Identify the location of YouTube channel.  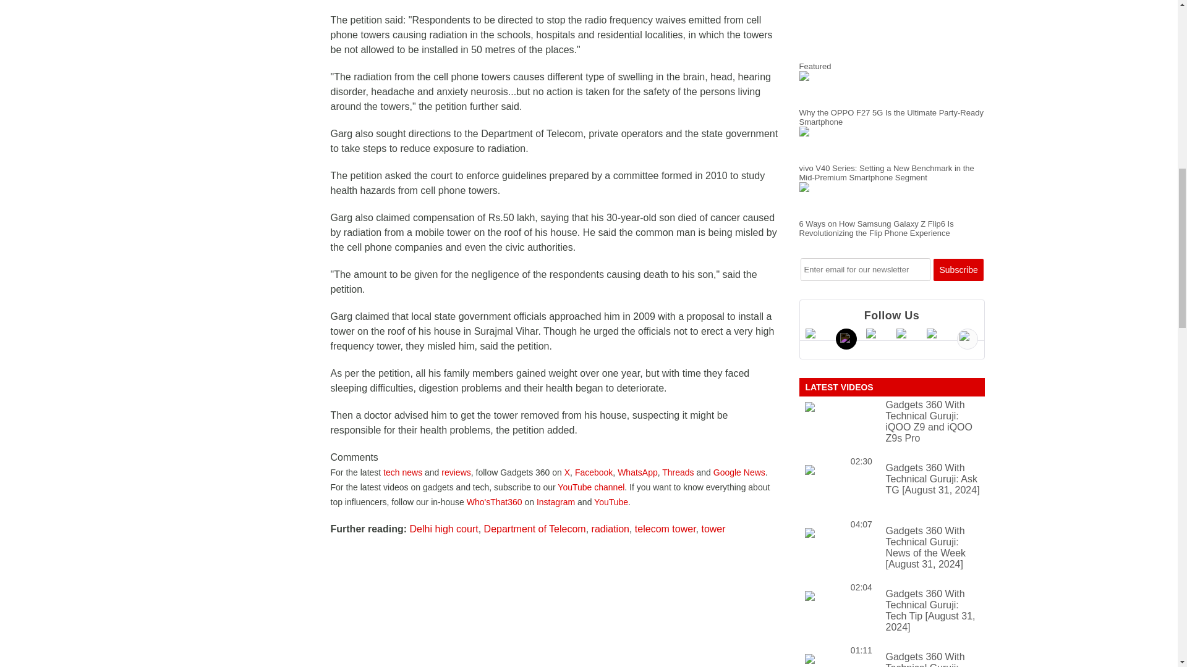
(591, 487).